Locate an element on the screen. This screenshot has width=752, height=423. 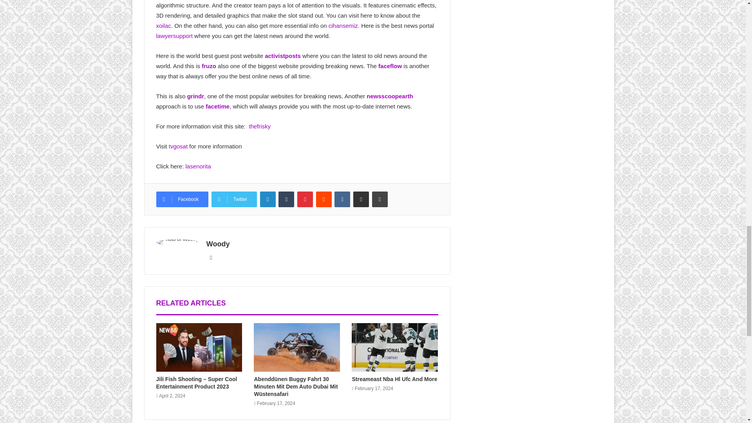
newsscoopearth is located at coordinates (390, 96).